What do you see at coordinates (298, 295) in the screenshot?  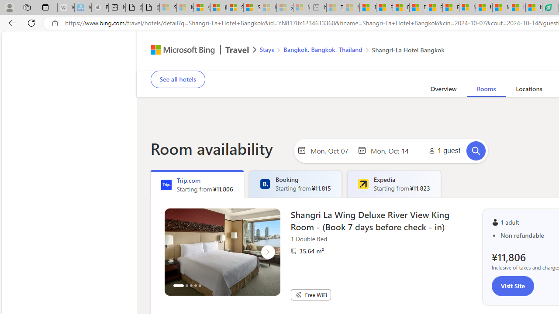 I see `Free WiFi` at bounding box center [298, 295].